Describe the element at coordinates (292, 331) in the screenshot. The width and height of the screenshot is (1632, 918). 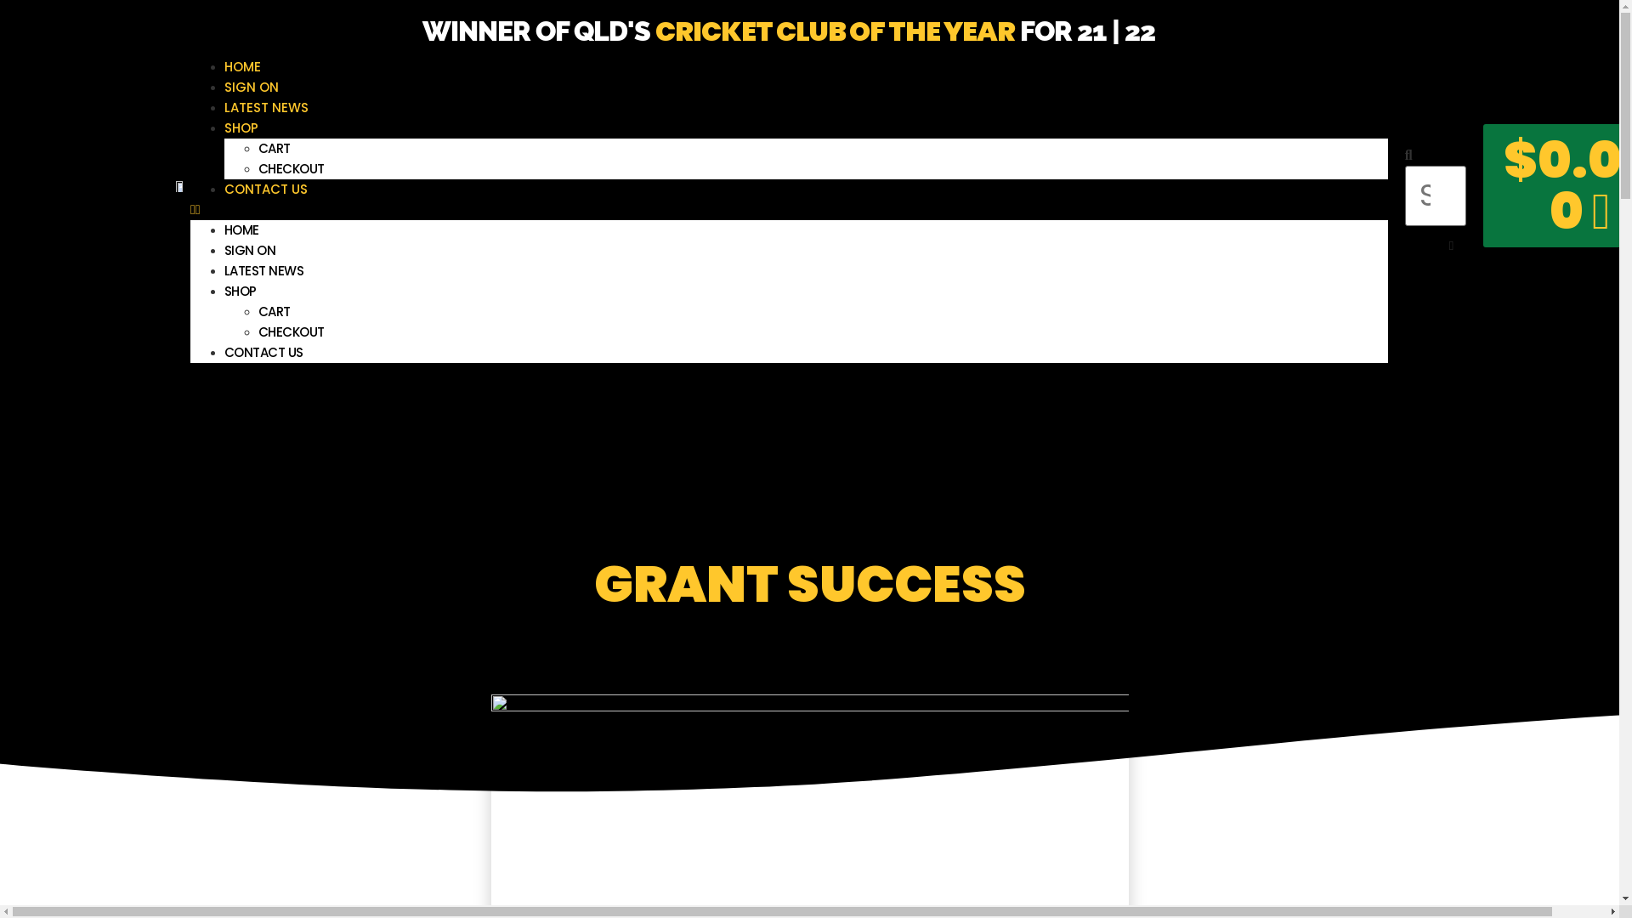
I see `CHECKOUT` at that location.